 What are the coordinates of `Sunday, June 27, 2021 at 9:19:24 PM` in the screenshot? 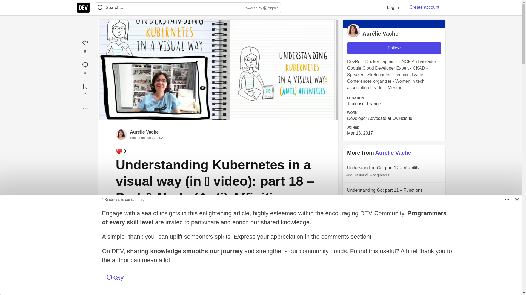 It's located at (155, 138).